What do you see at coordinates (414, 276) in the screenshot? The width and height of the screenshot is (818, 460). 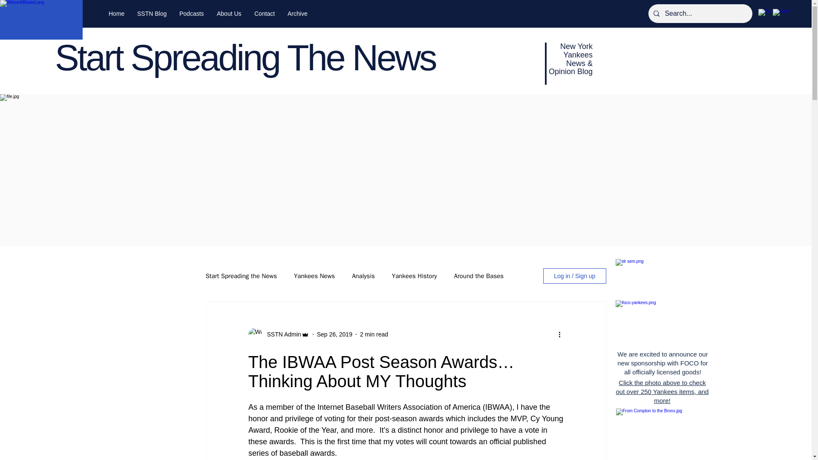 I see `Yankees History` at bounding box center [414, 276].